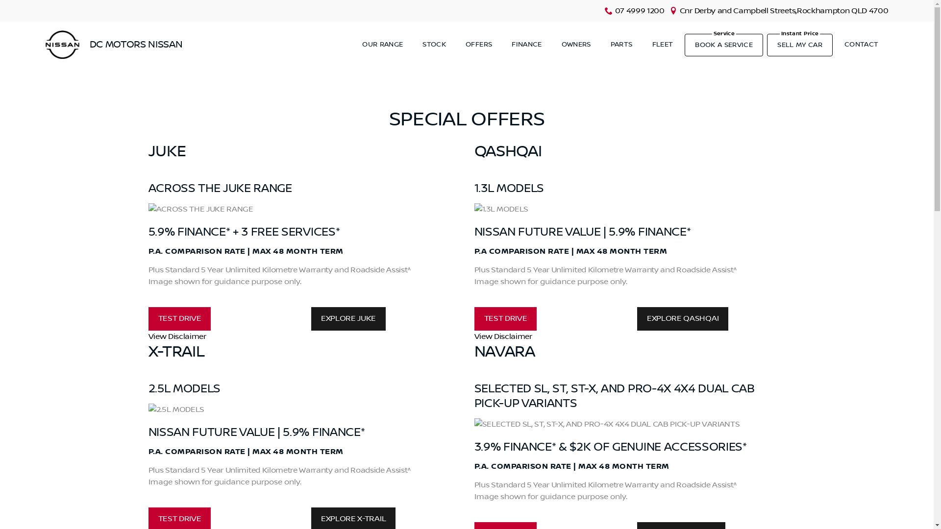  Describe the element at coordinates (179, 319) in the screenshot. I see `TEST DRIVE` at that location.